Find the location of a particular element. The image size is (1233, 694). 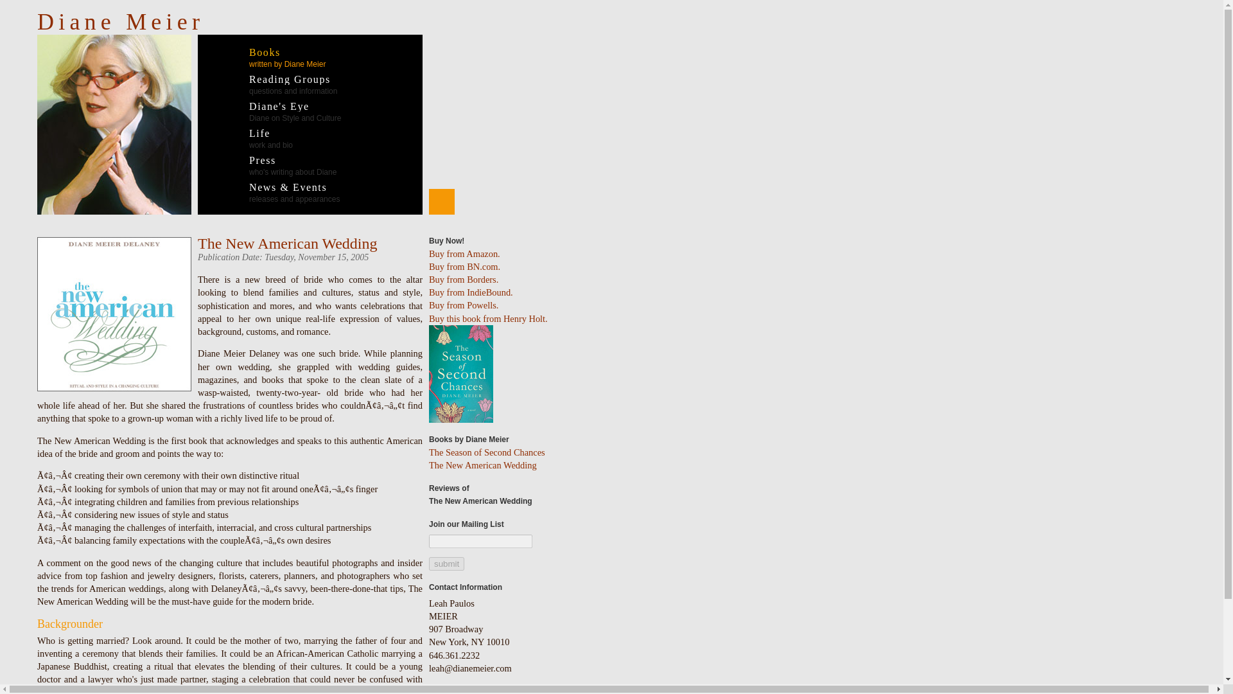

The New American Wedding is located at coordinates (274, 58).